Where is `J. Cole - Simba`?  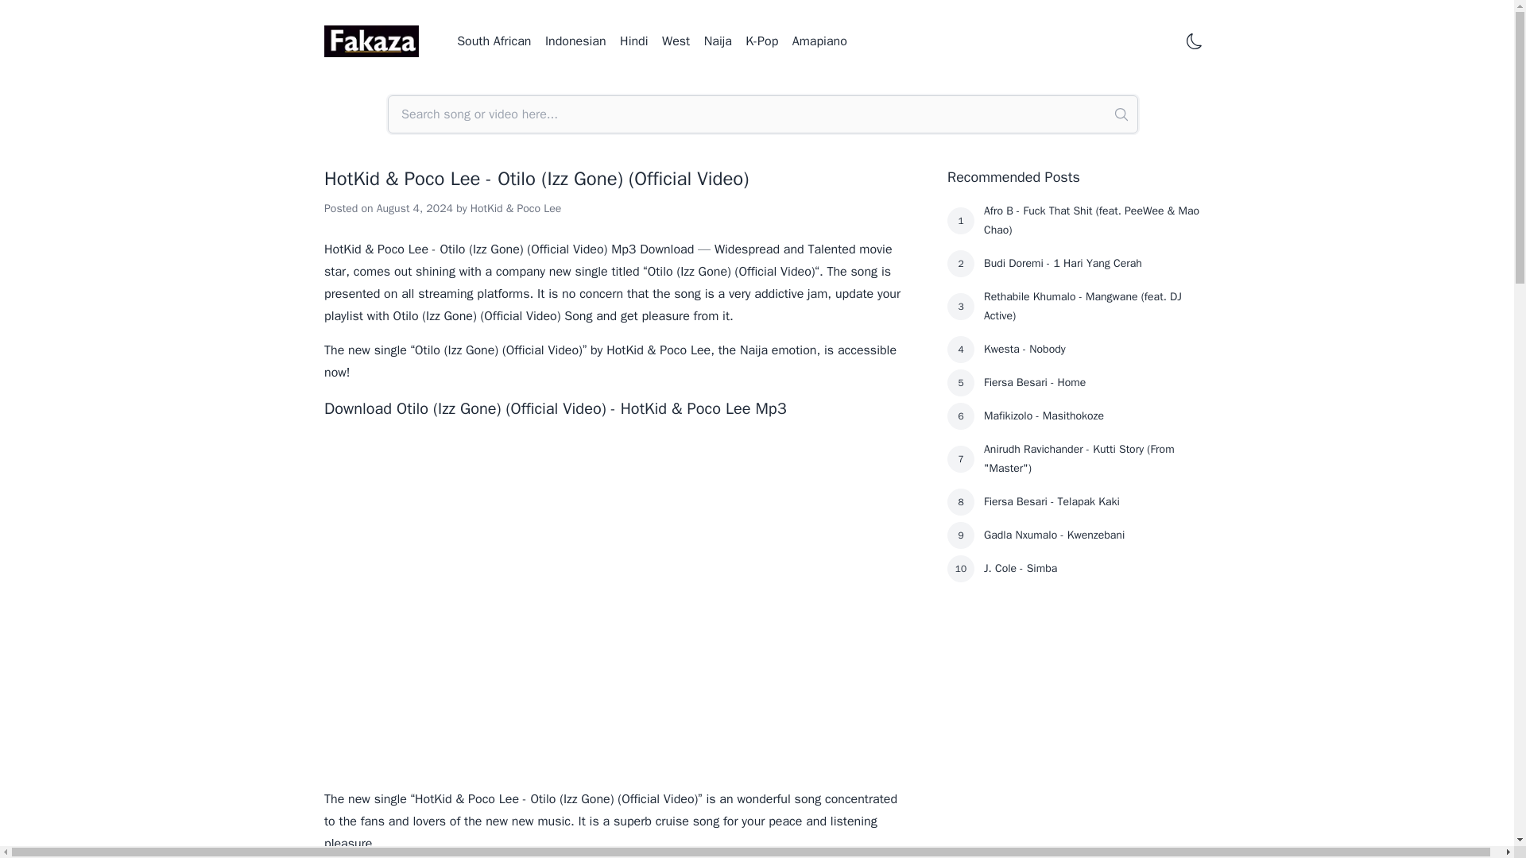
J. Cole - Simba is located at coordinates (1093, 569).